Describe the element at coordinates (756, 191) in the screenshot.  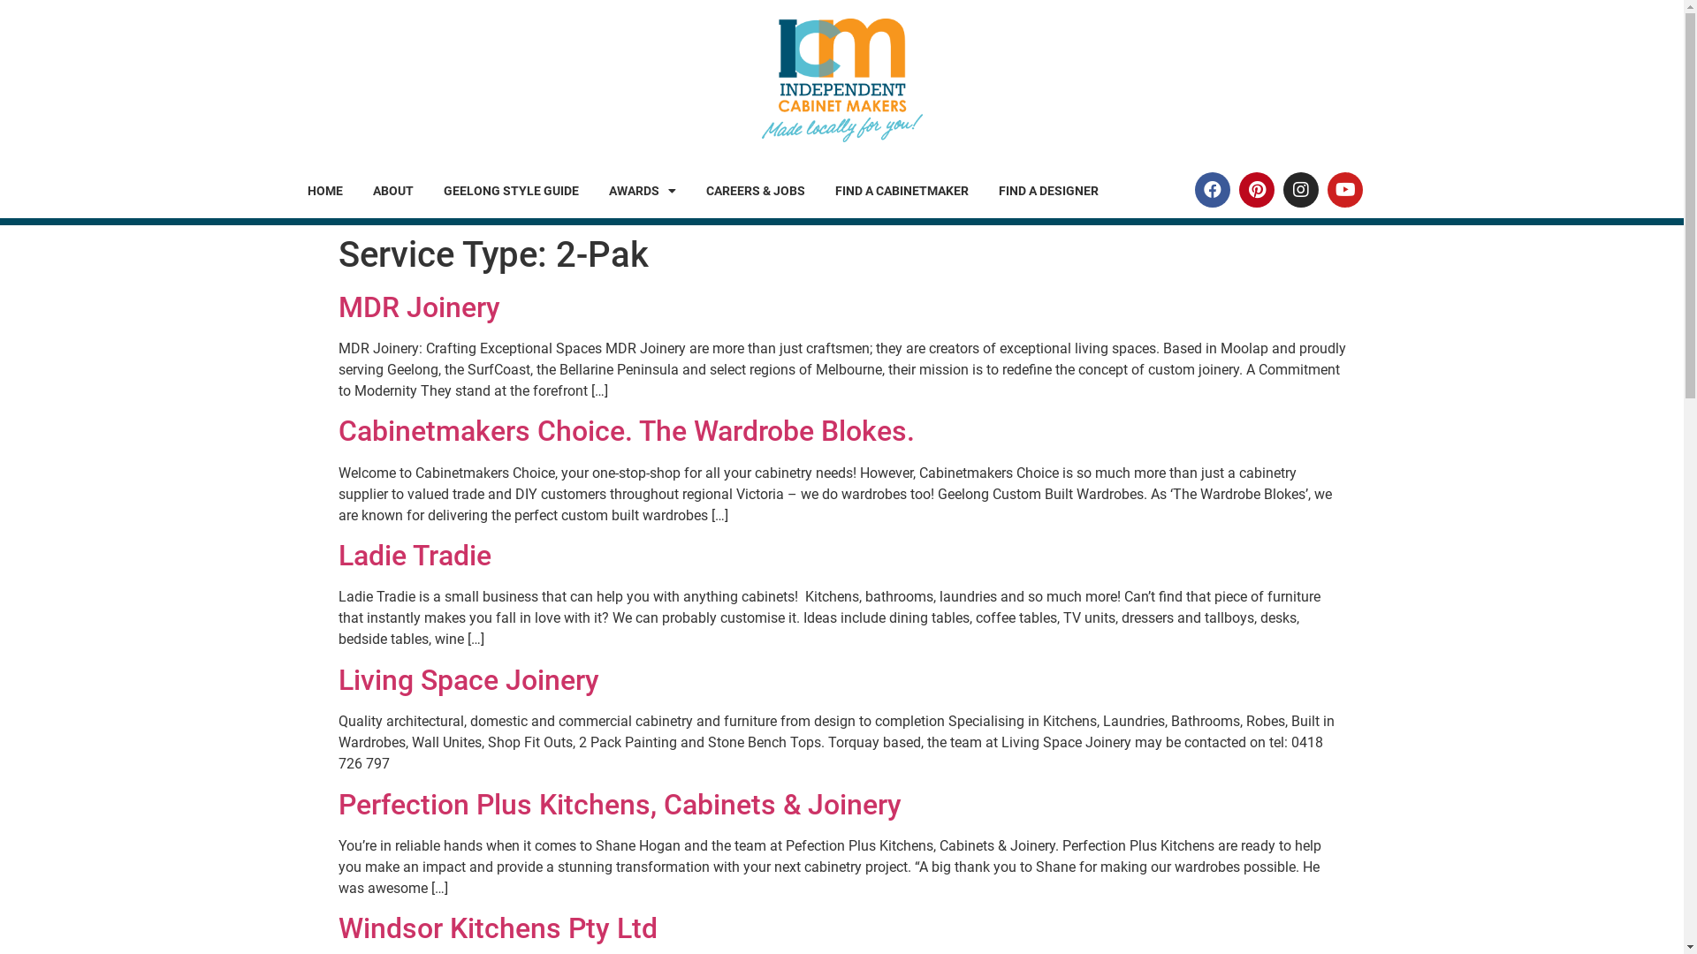
I see `CAREERS & JOBS` at that location.